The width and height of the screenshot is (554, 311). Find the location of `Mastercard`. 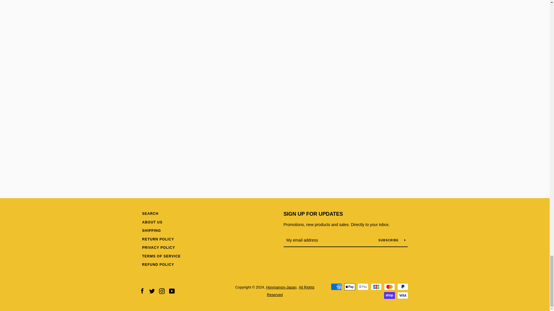

Mastercard is located at coordinates (389, 287).